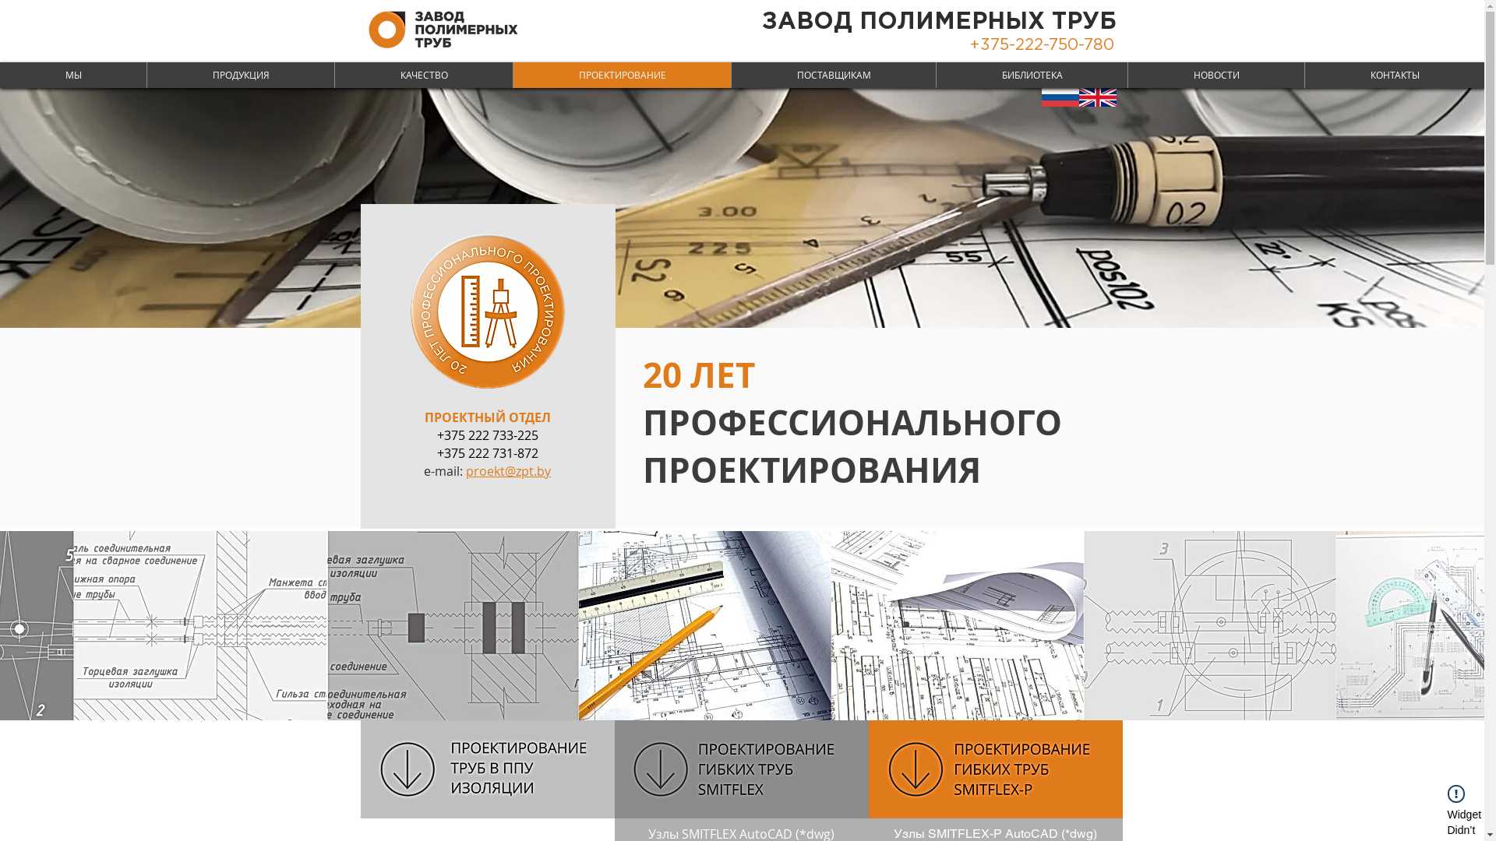 The width and height of the screenshot is (1496, 841). I want to click on smitflex-p_proect.png, so click(995, 769).